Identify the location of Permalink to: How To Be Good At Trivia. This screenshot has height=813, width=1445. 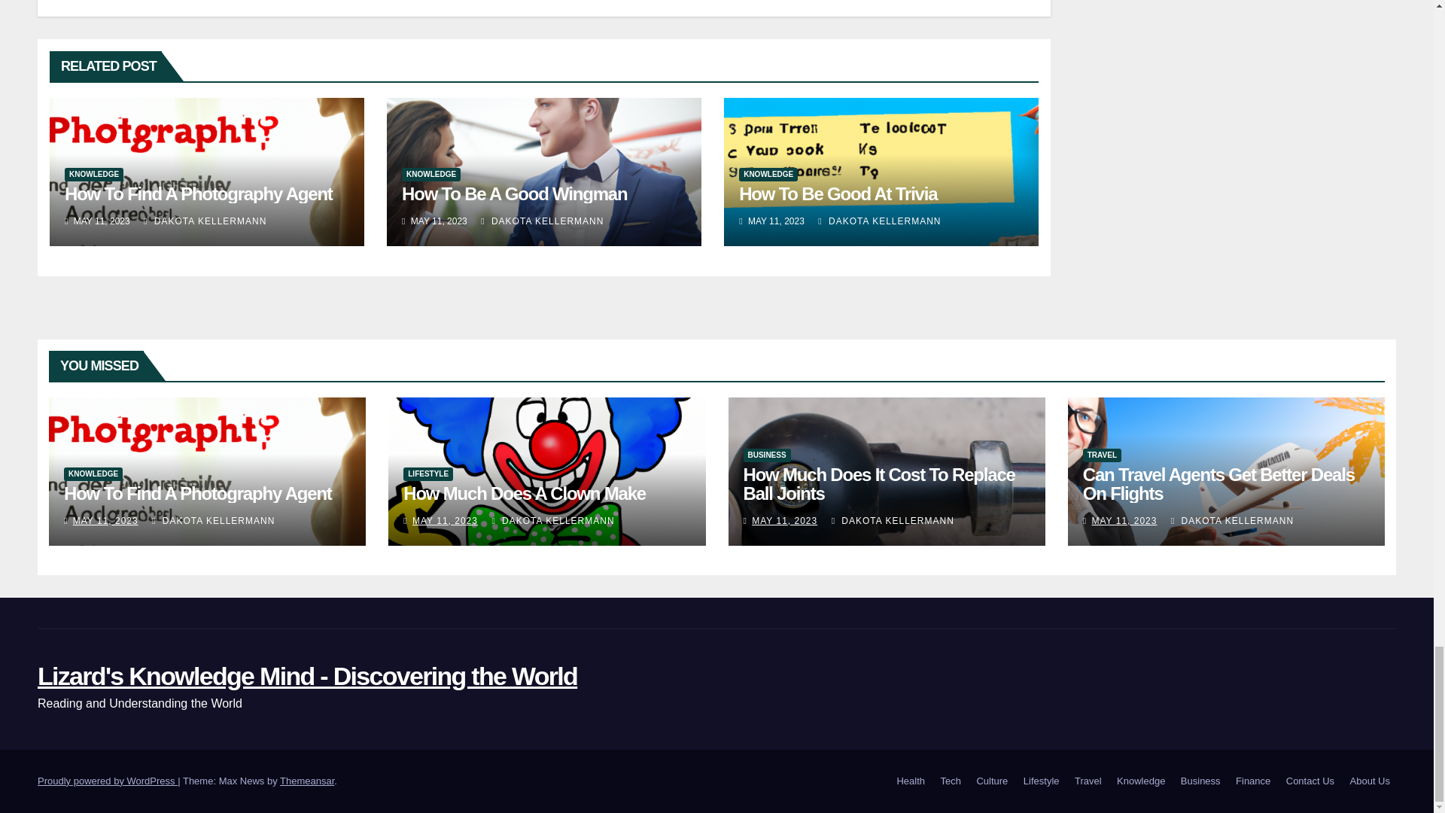
(837, 194).